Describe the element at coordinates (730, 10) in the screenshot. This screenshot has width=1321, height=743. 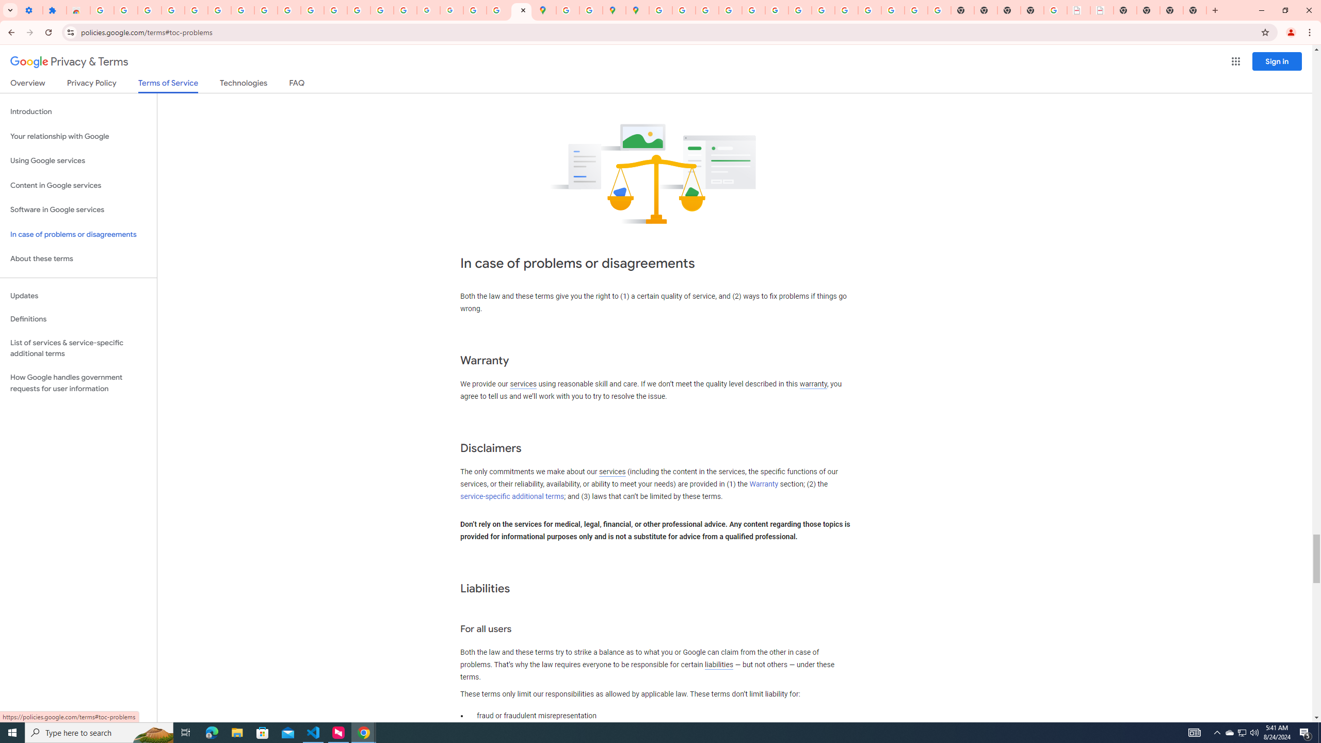
I see `Privacy Help Center - Policies Help` at that location.